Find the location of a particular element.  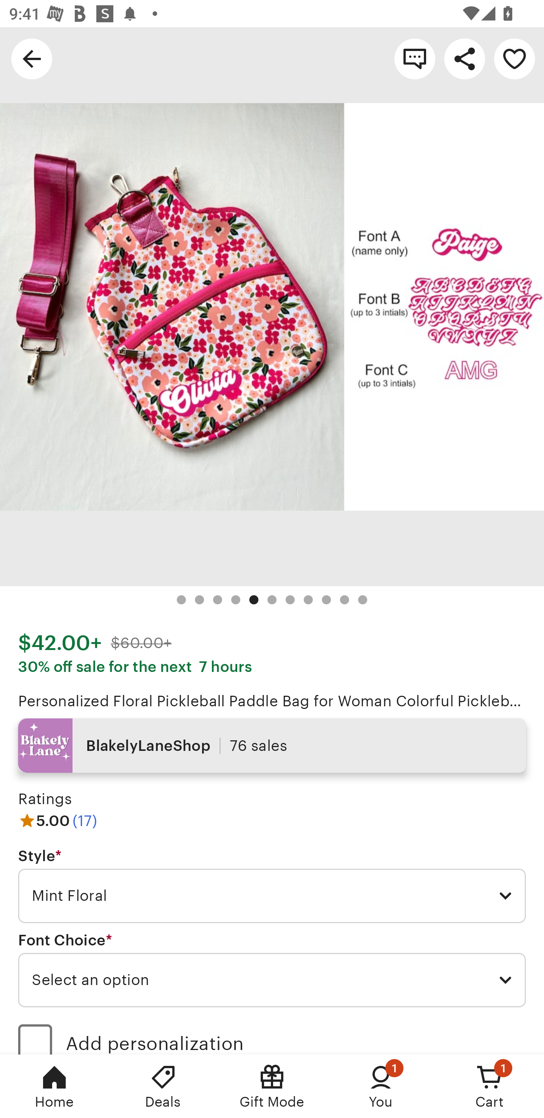

Contact shop is located at coordinates (415, 58).